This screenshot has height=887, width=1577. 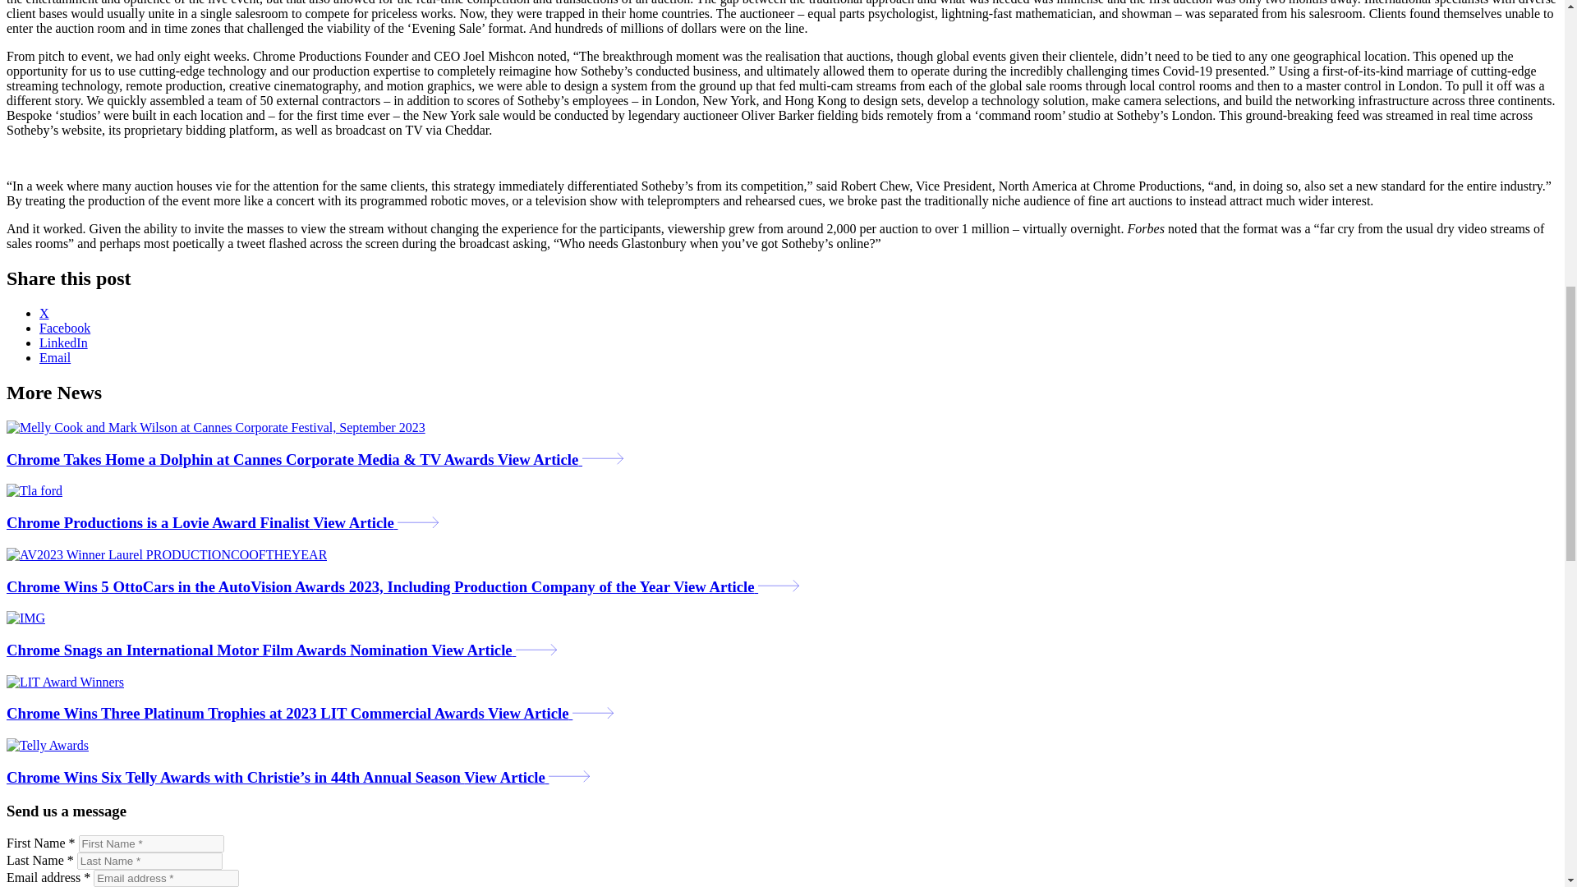 What do you see at coordinates (64, 328) in the screenshot?
I see `Facebook` at bounding box center [64, 328].